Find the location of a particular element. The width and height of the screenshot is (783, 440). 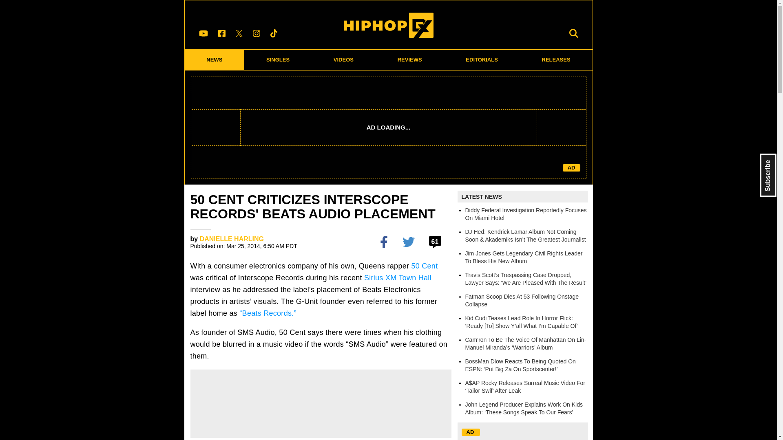

50 Cent is located at coordinates (424, 266).